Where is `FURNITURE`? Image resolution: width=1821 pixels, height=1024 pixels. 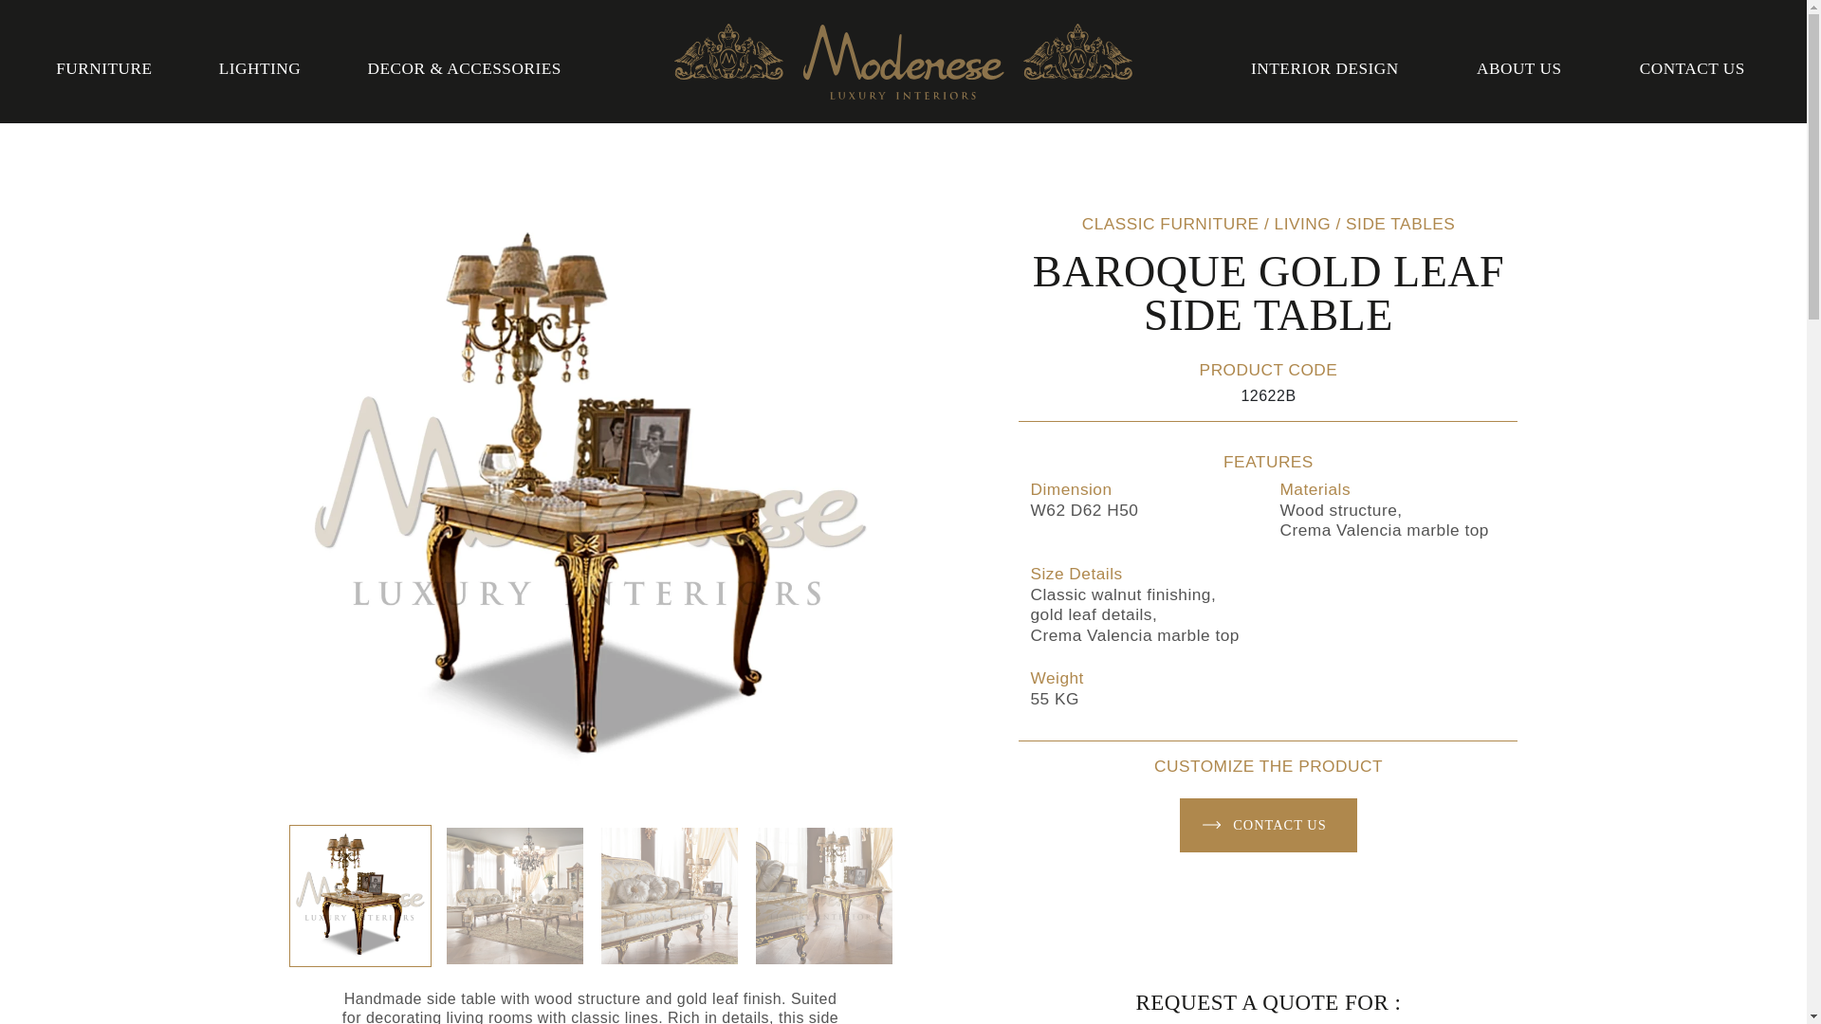 FURNITURE is located at coordinates (103, 68).